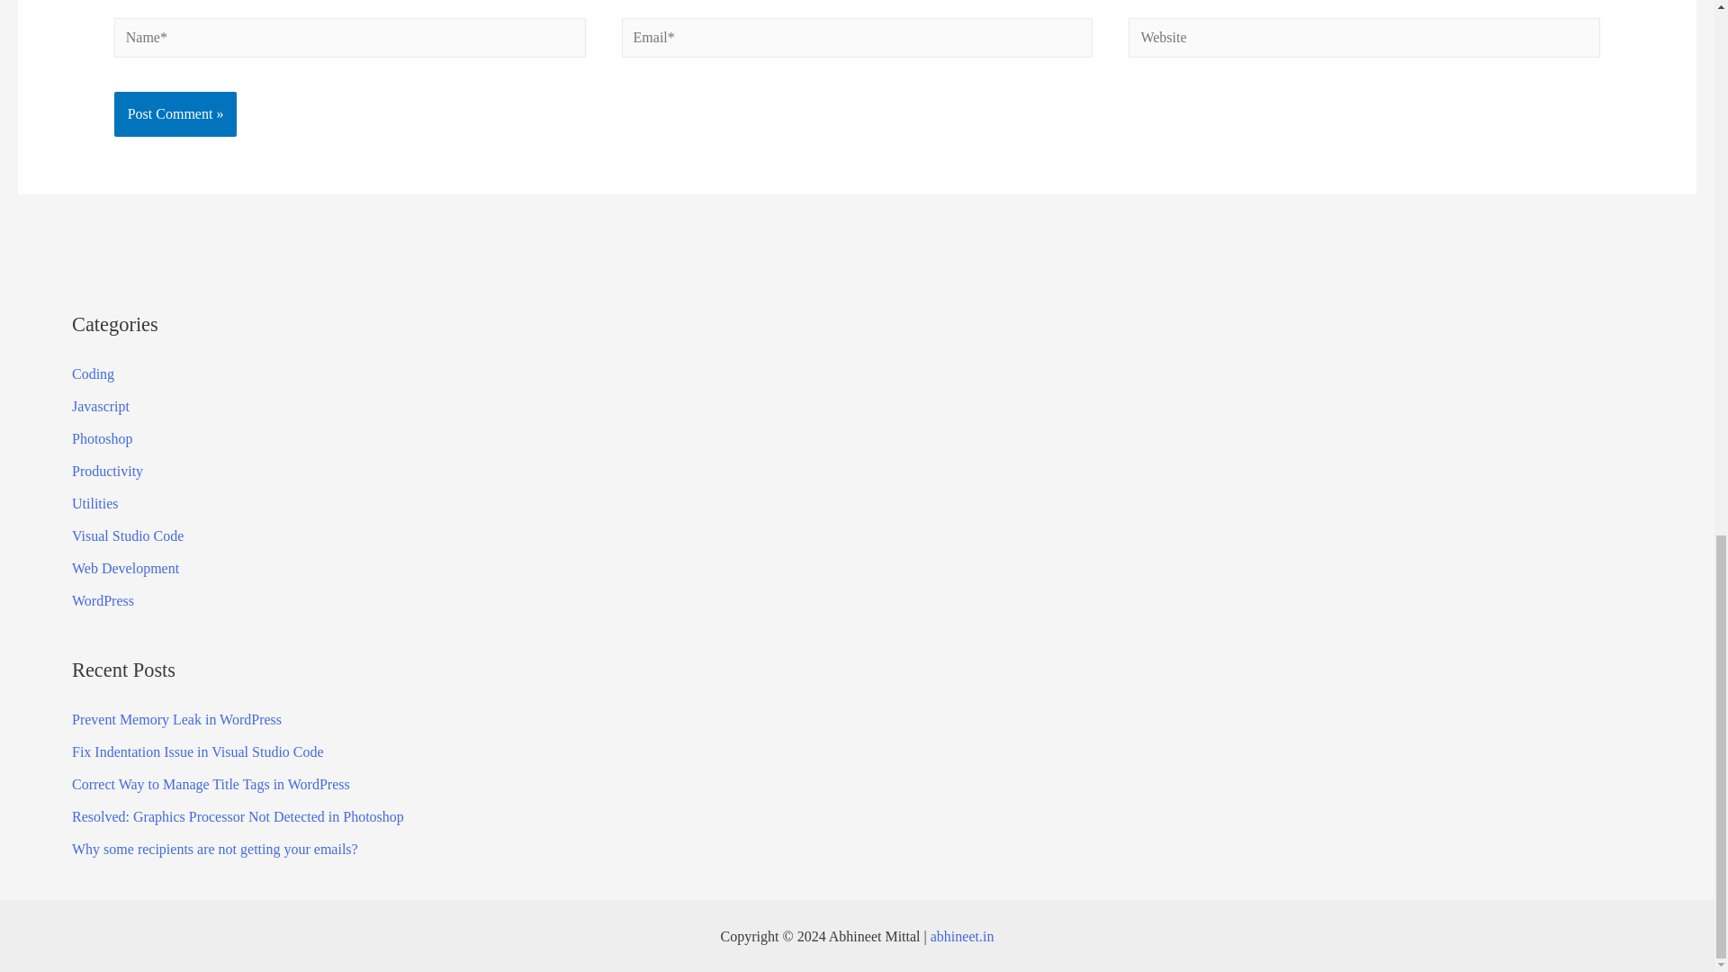 The width and height of the screenshot is (1728, 972). I want to click on Utilities, so click(95, 503).